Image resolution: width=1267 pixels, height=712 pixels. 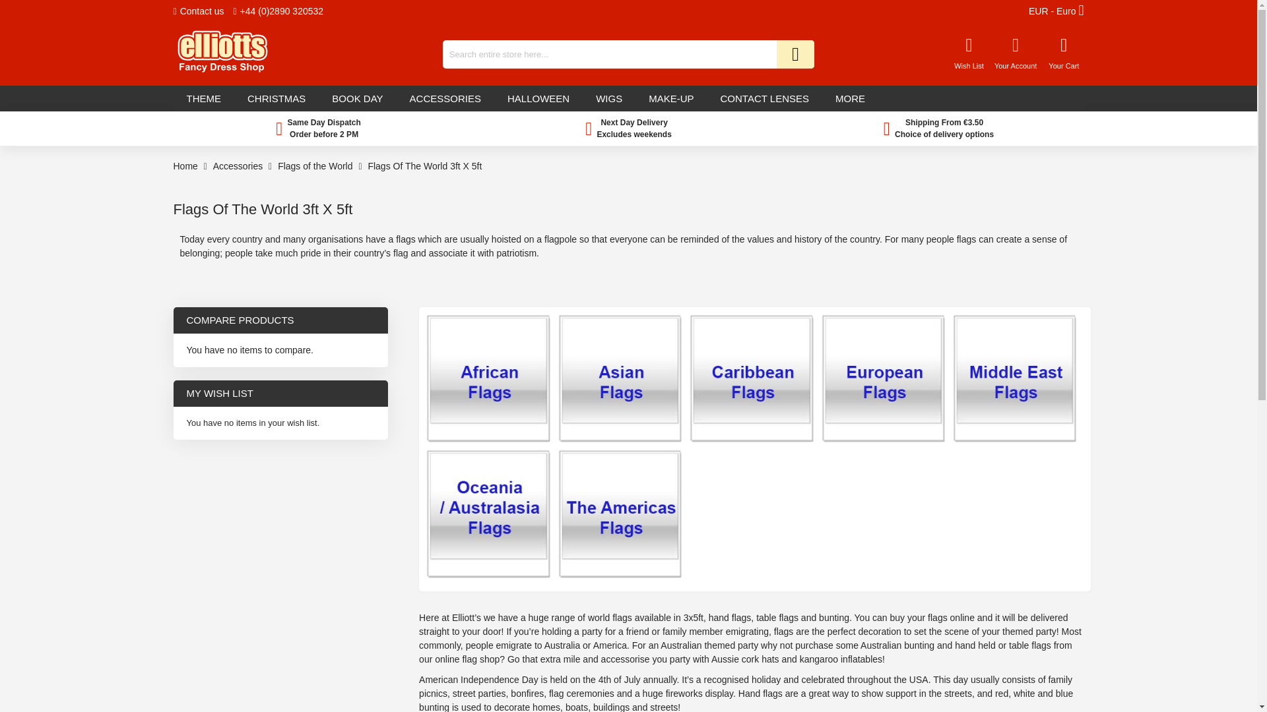 What do you see at coordinates (795, 54) in the screenshot?
I see `SEARCH` at bounding box center [795, 54].